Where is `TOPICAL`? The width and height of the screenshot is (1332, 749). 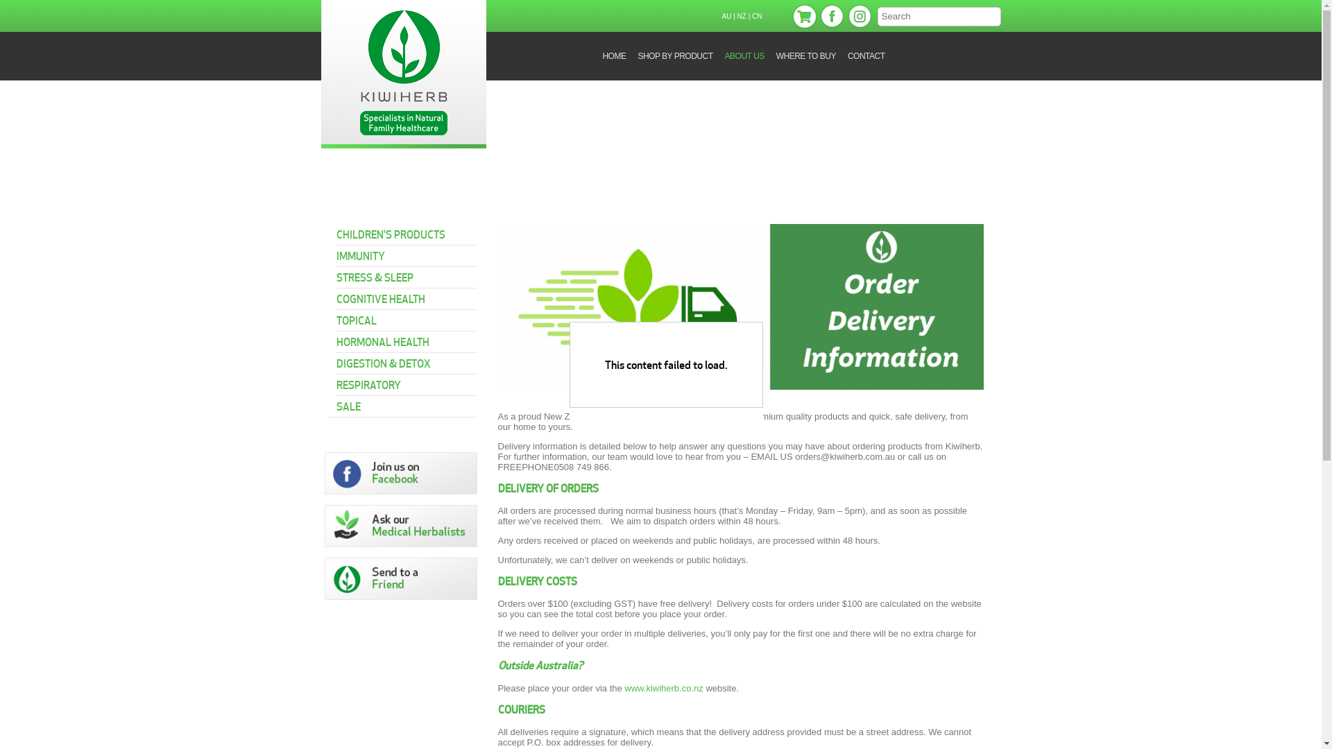
TOPICAL is located at coordinates (407, 318).